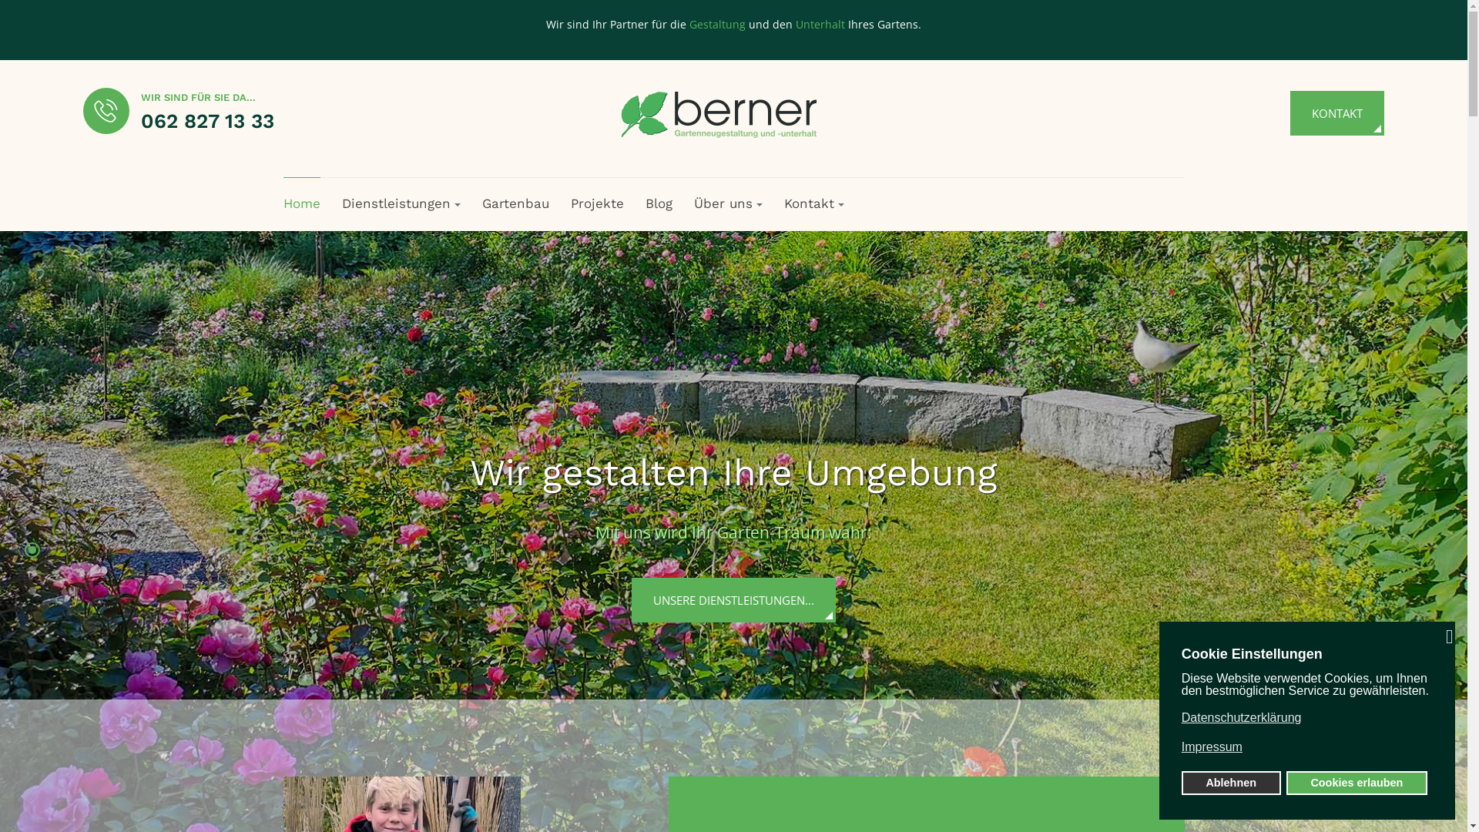  I want to click on Gestaltung, so click(718, 25).